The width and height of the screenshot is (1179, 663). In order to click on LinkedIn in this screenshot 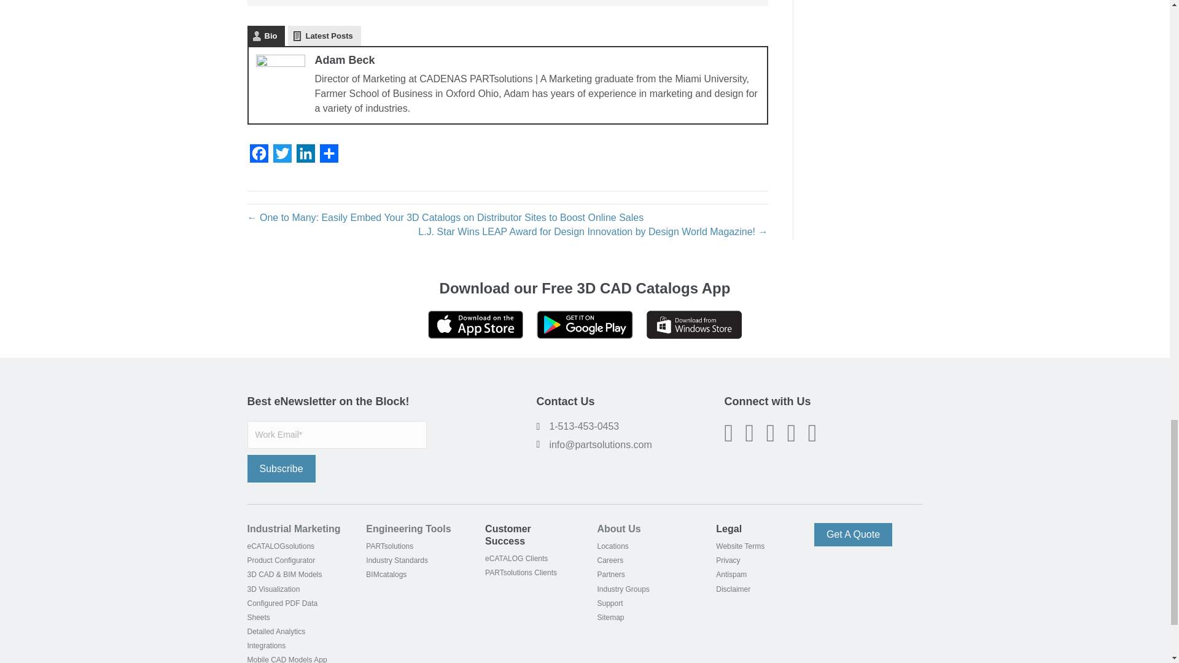, I will do `click(305, 157)`.